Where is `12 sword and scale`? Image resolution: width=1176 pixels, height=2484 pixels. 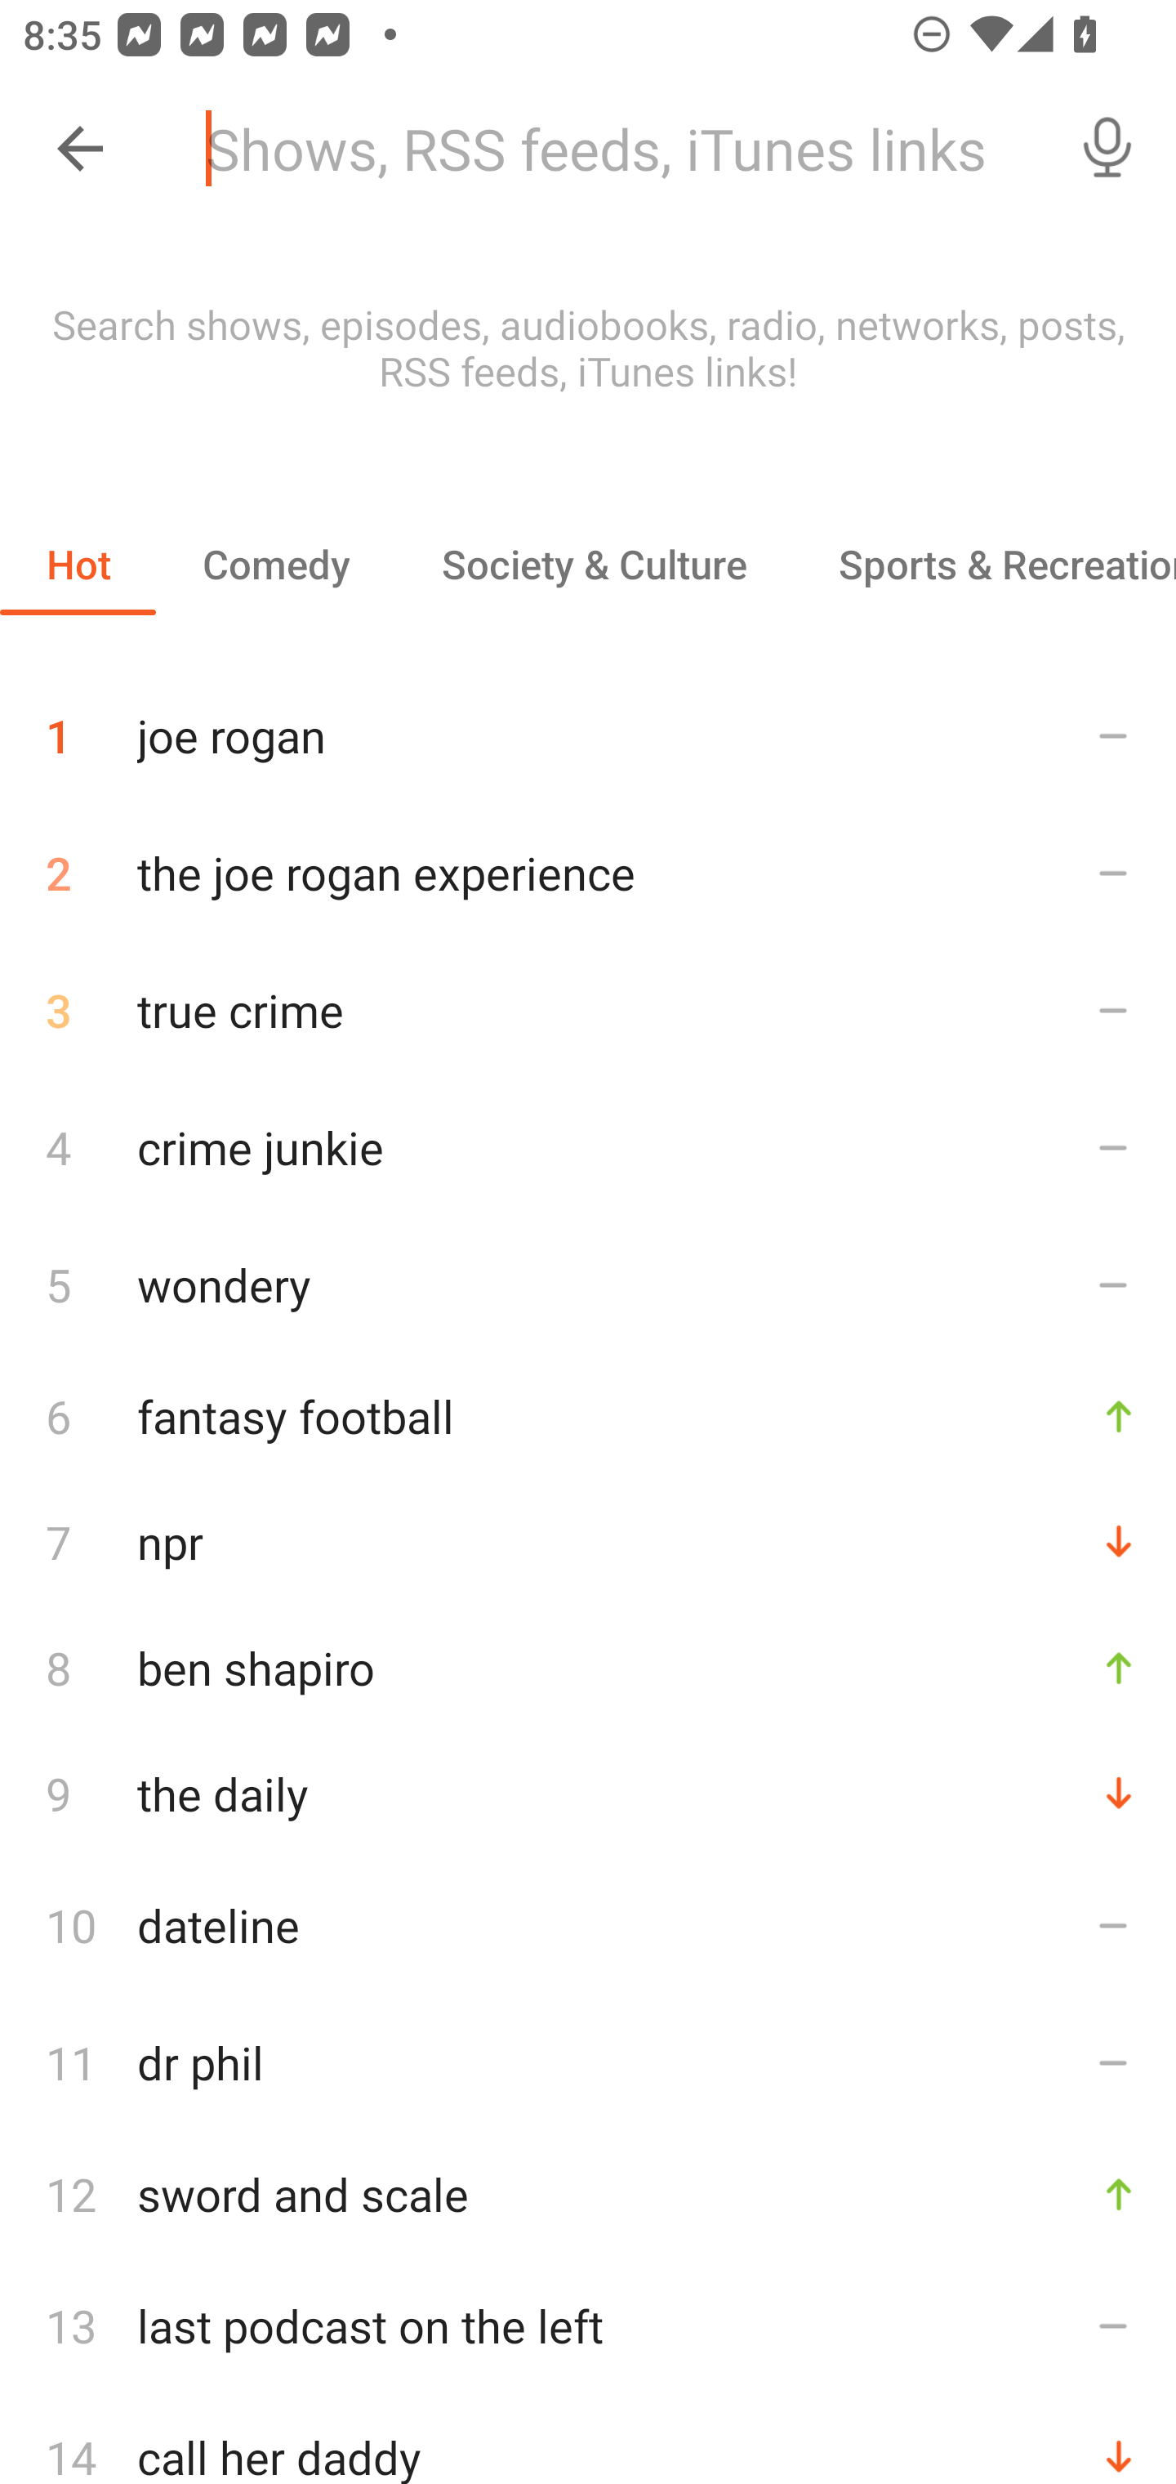
12 sword and scale is located at coordinates (588, 2195).